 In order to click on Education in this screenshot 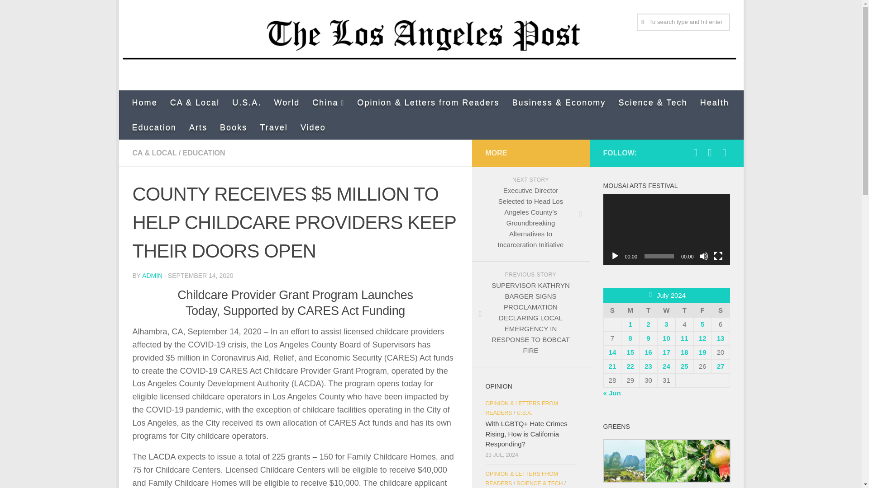, I will do `click(154, 127)`.